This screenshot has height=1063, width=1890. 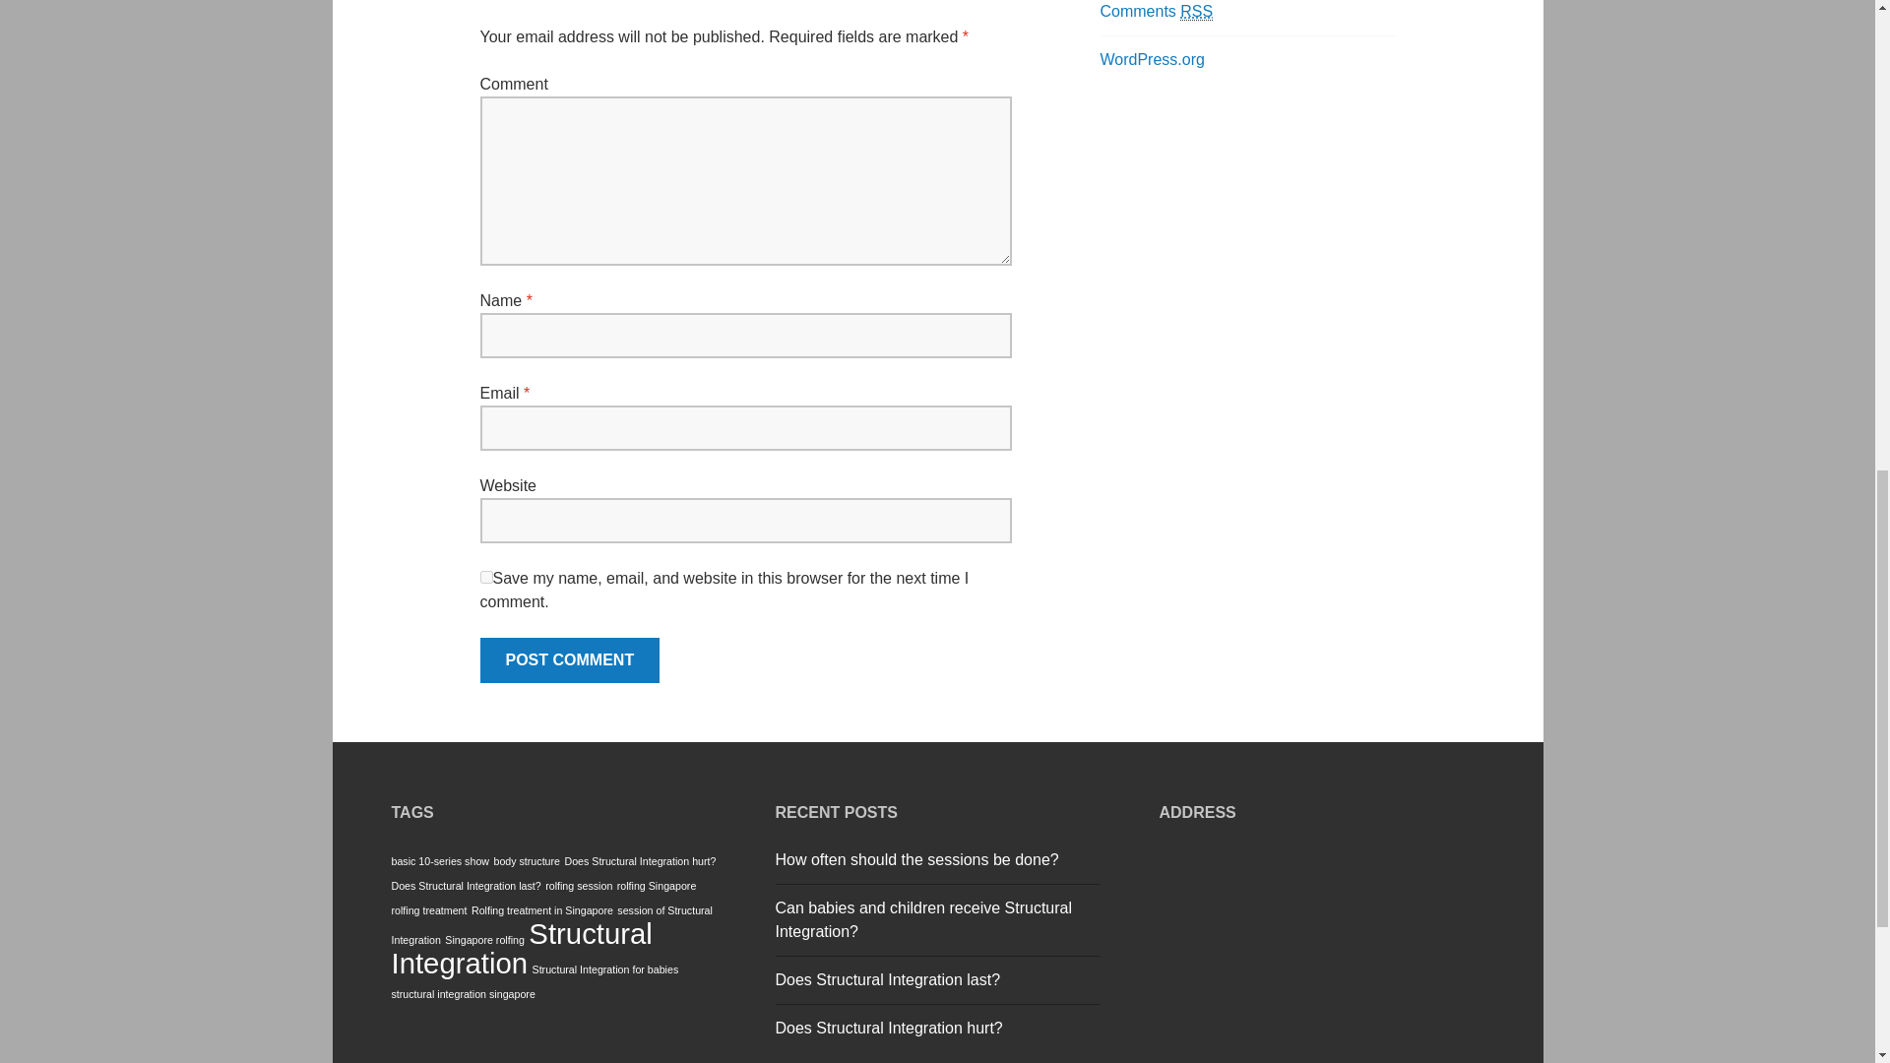 What do you see at coordinates (1156, 12) in the screenshot?
I see `Comments RSS` at bounding box center [1156, 12].